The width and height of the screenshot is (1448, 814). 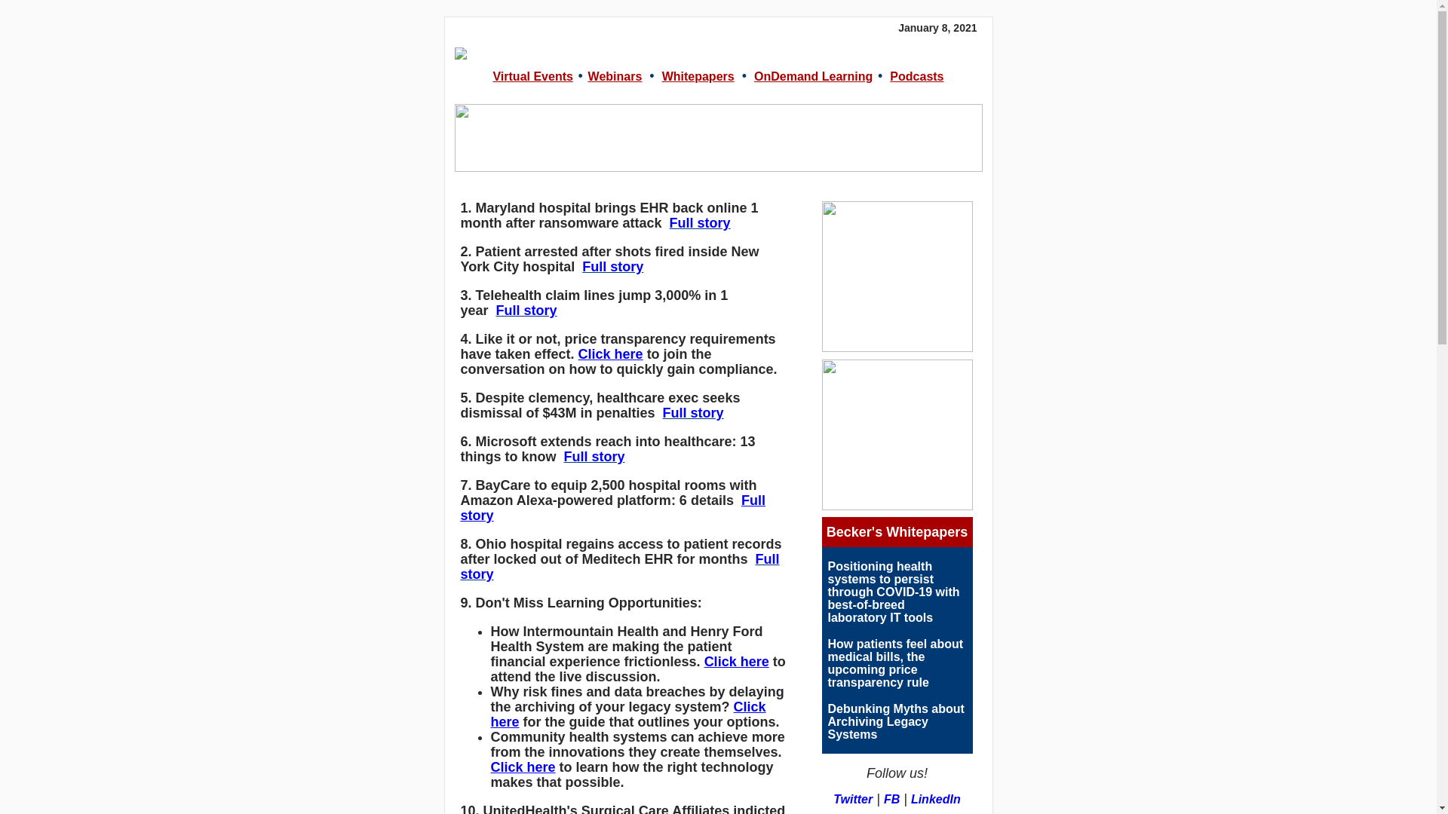 I want to click on Click here, so click(x=522, y=767).